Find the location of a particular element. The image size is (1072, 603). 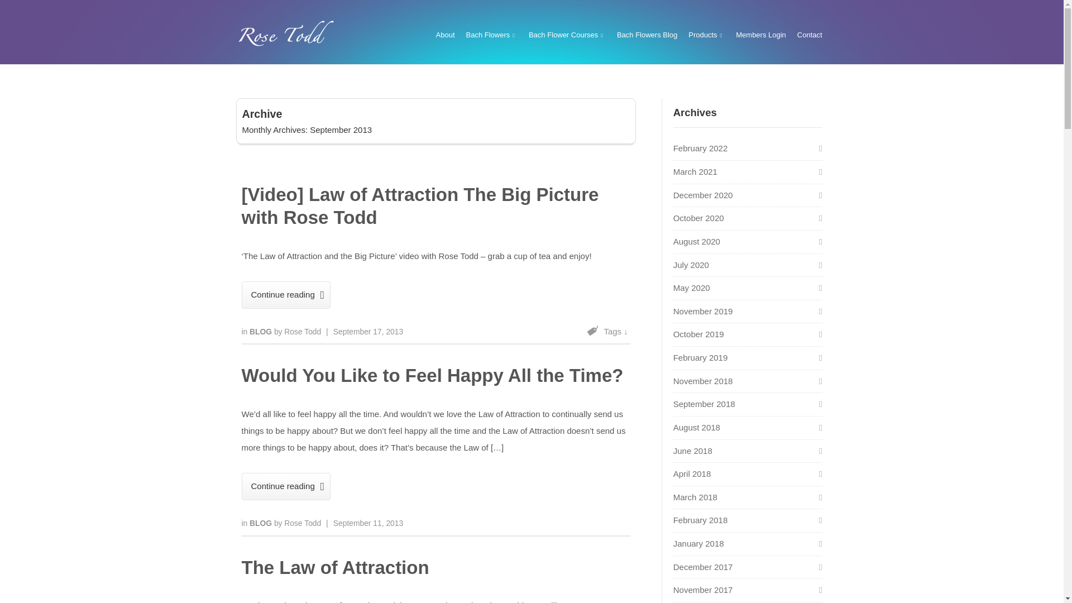

November 2019 is located at coordinates (703, 310).